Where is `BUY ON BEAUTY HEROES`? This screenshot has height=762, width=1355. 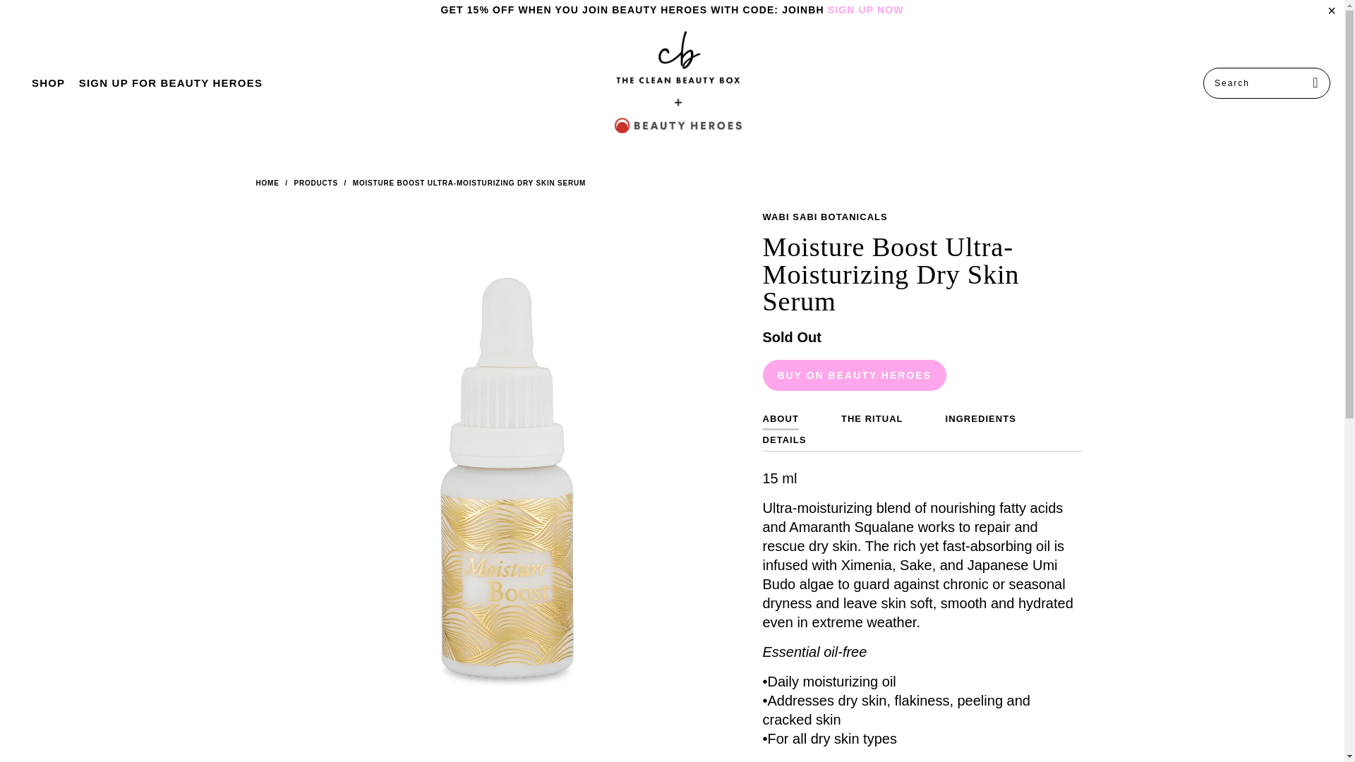
BUY ON BEAUTY HEROES is located at coordinates (854, 375).